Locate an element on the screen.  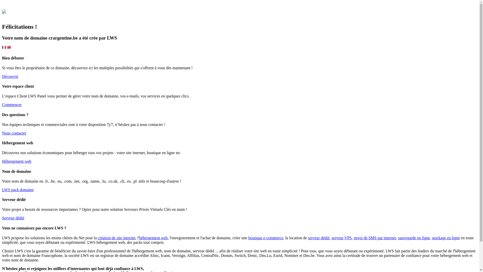
LWS pack domaine is located at coordinates (18, 190).